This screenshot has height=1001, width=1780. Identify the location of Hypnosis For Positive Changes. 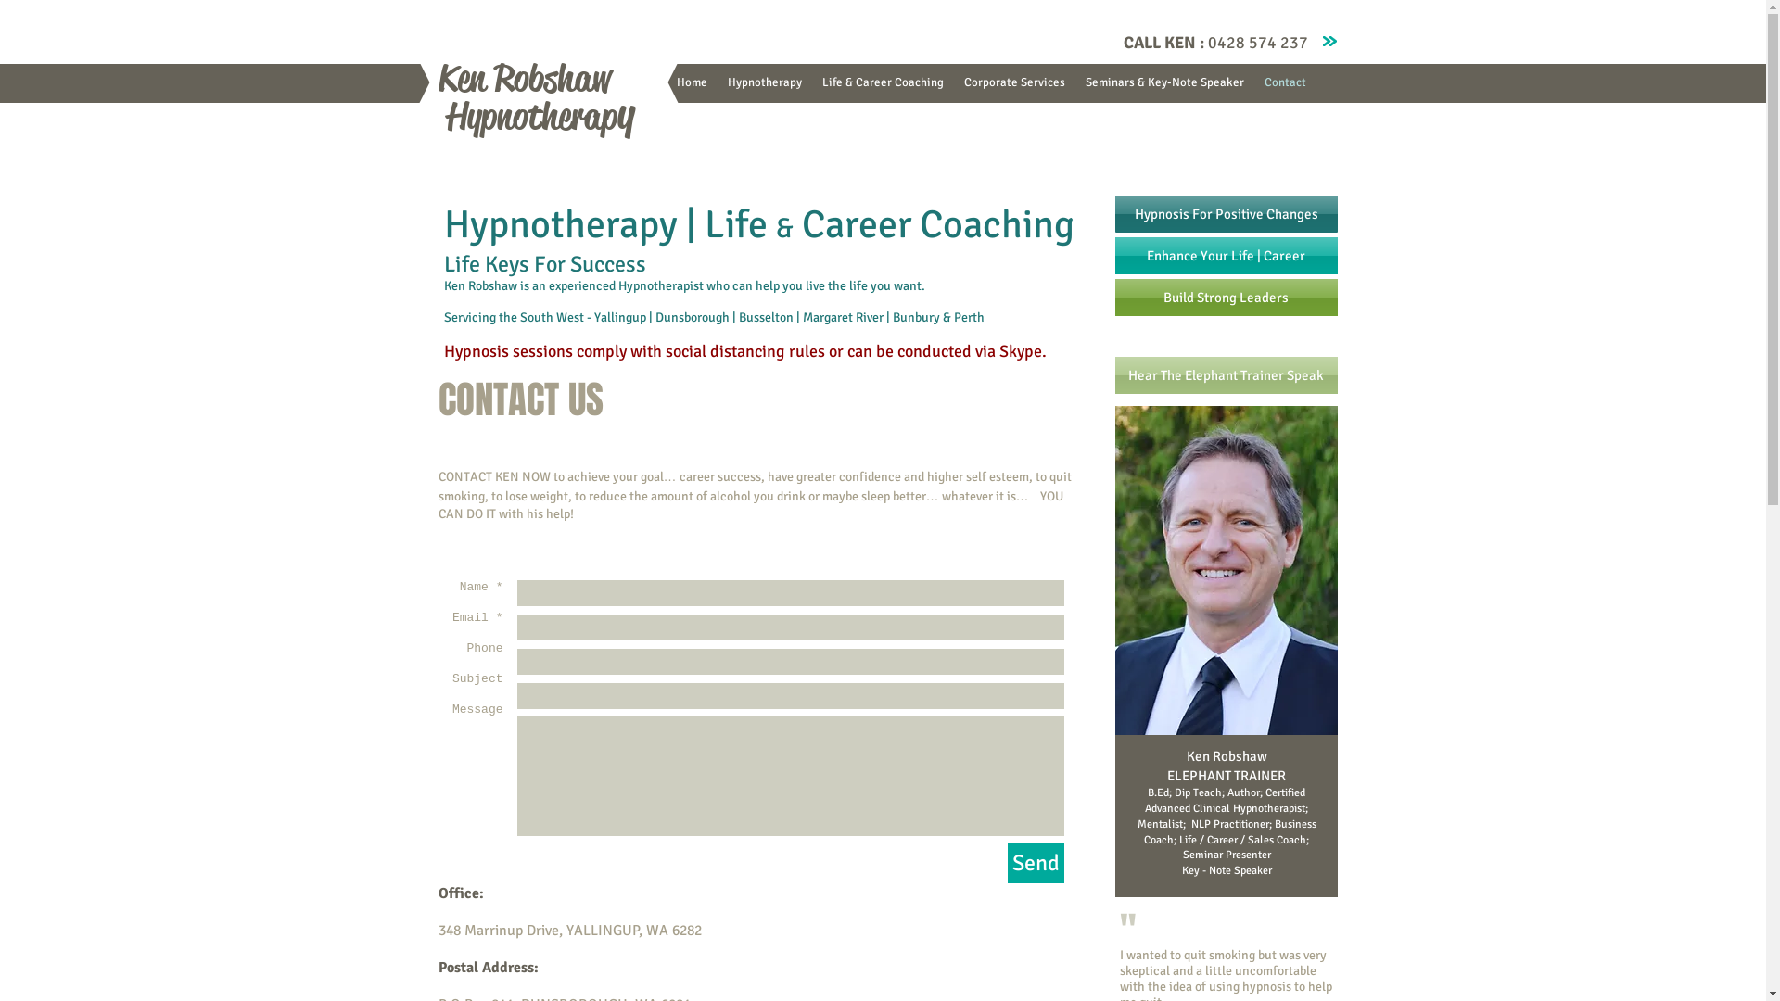
(1226, 214).